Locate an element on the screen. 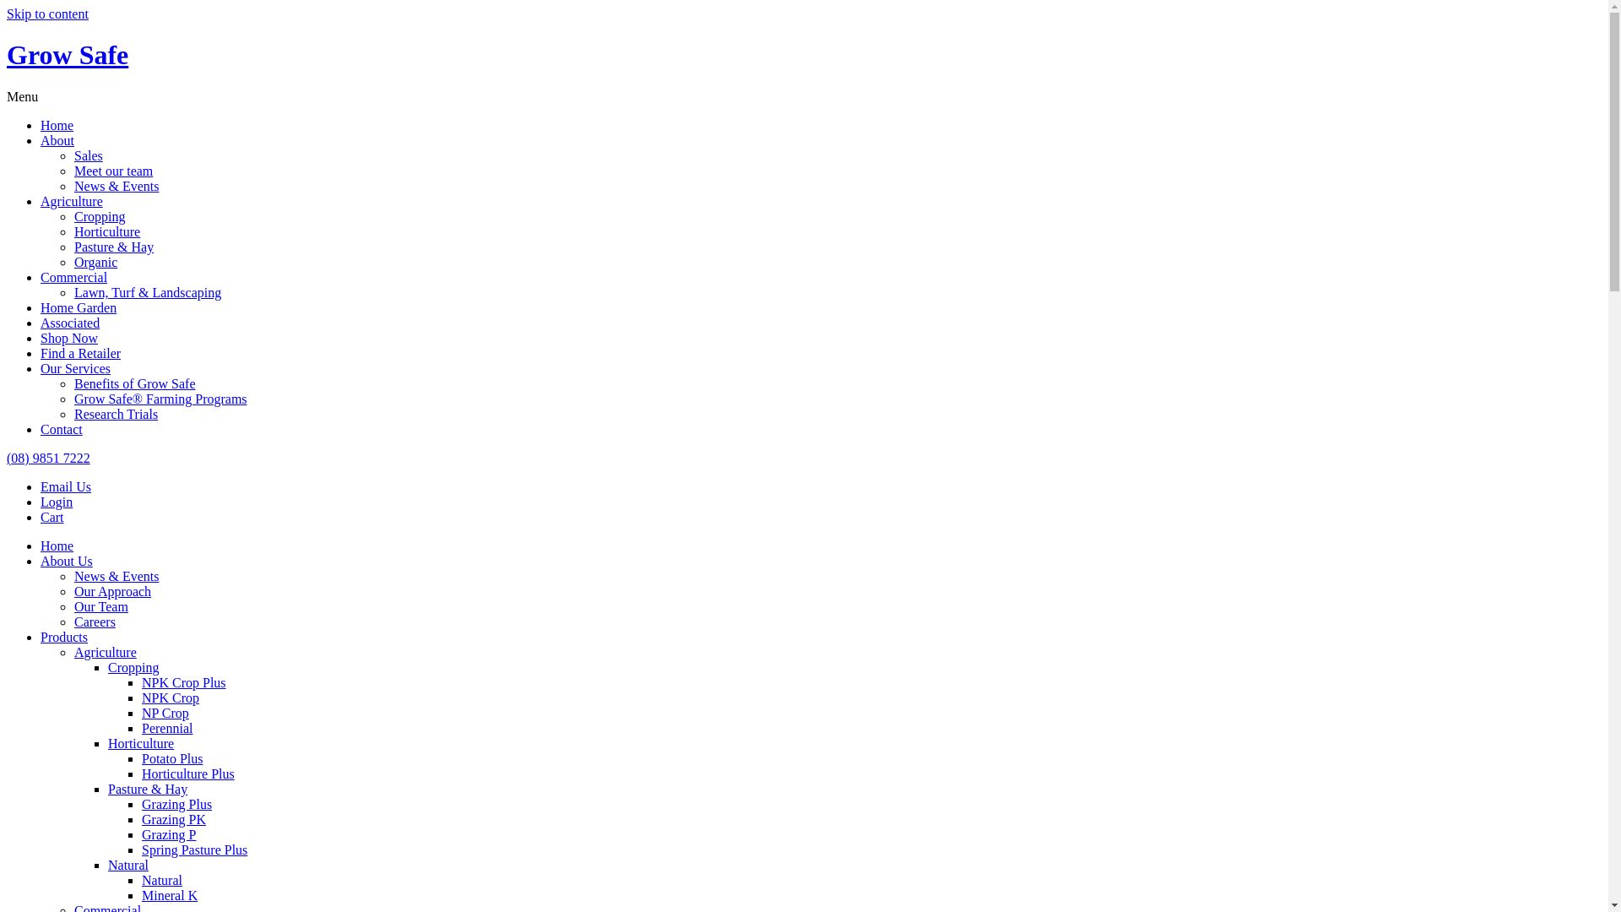 This screenshot has width=1621, height=912. Spring Pasture Plus is located at coordinates (194, 850).